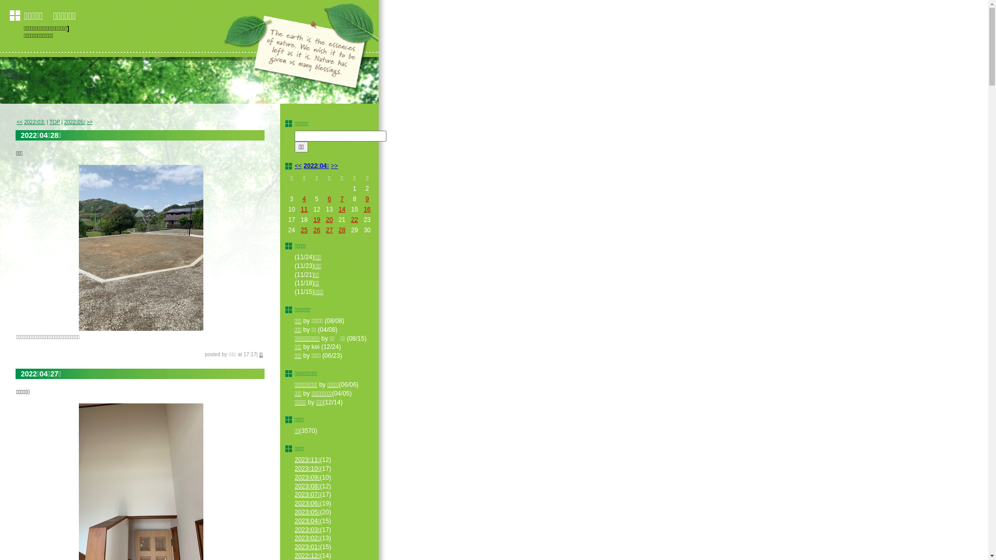  I want to click on 27, so click(329, 230).